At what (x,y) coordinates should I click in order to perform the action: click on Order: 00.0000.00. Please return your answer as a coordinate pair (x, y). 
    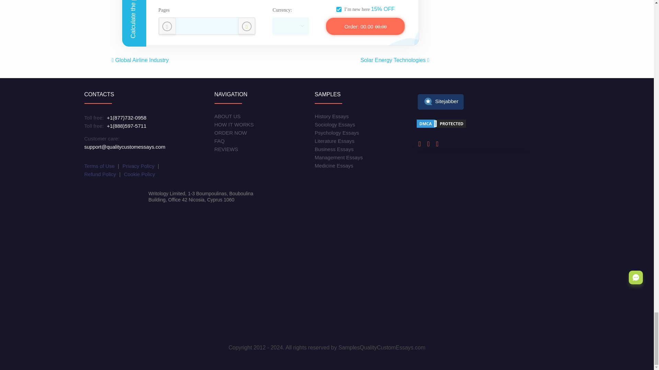
    Looking at the image, I should click on (365, 26).